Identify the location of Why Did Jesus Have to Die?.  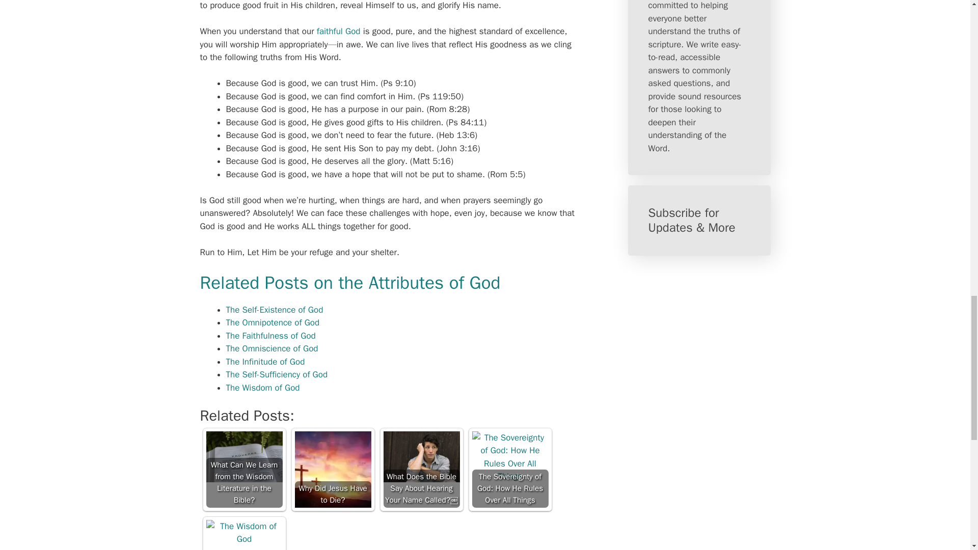
(332, 469).